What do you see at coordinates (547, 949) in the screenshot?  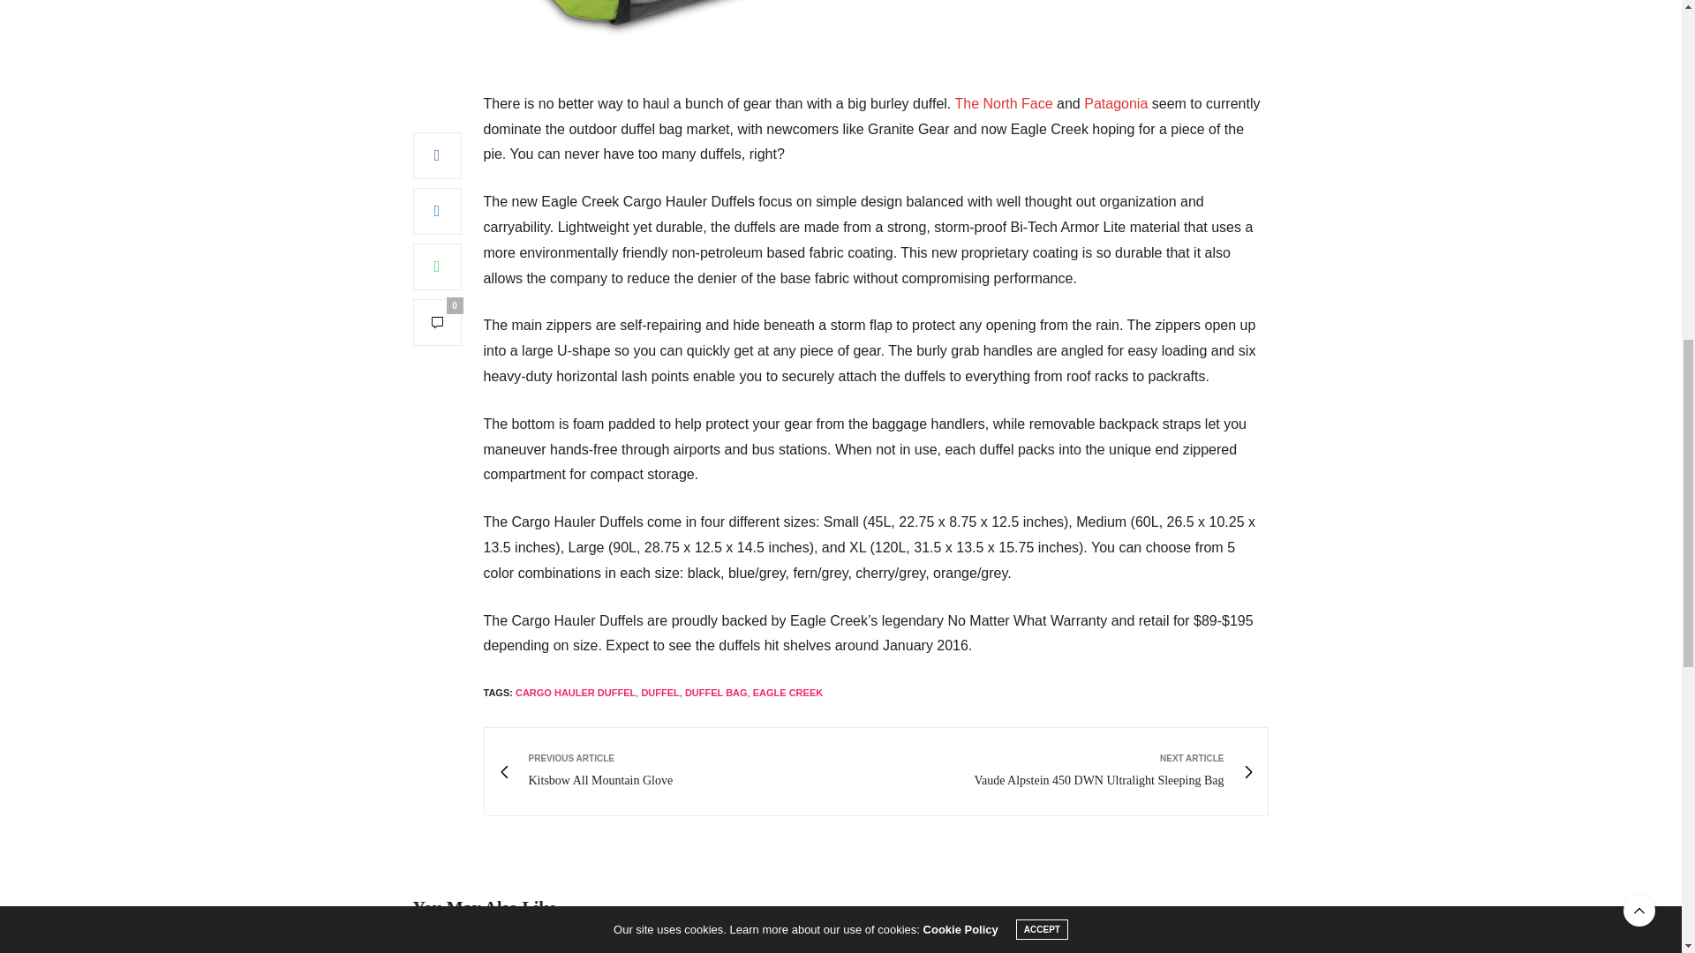 I see `Mega Gear Haulers For 2015` at bounding box center [547, 949].